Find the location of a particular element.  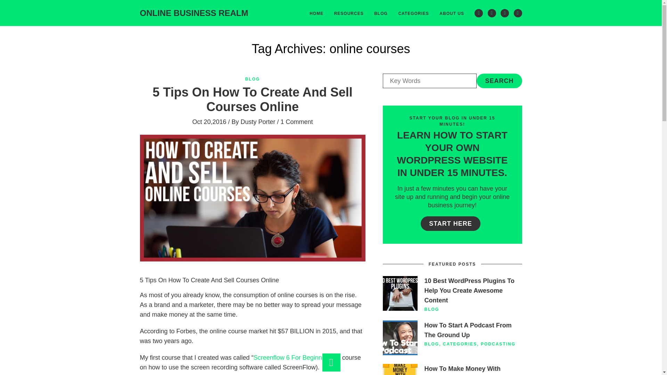

CATEGORIES is located at coordinates (413, 13).